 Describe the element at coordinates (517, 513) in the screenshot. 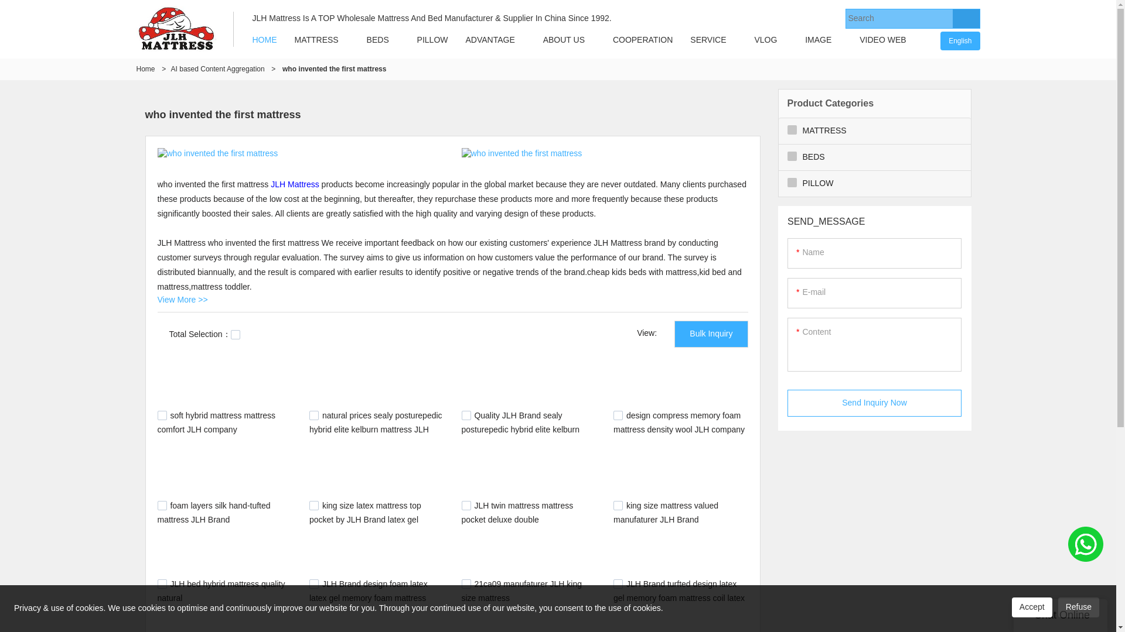

I see `JLH twin mattress mattress pocket deluxe double` at that location.